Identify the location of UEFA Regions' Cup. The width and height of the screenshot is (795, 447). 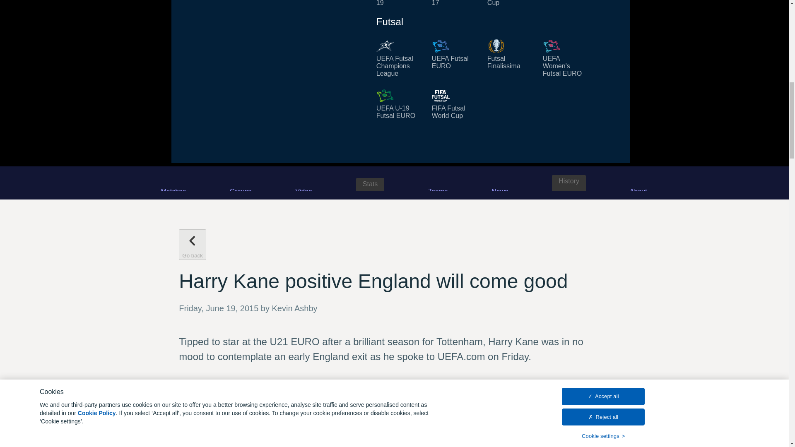
(510, 3).